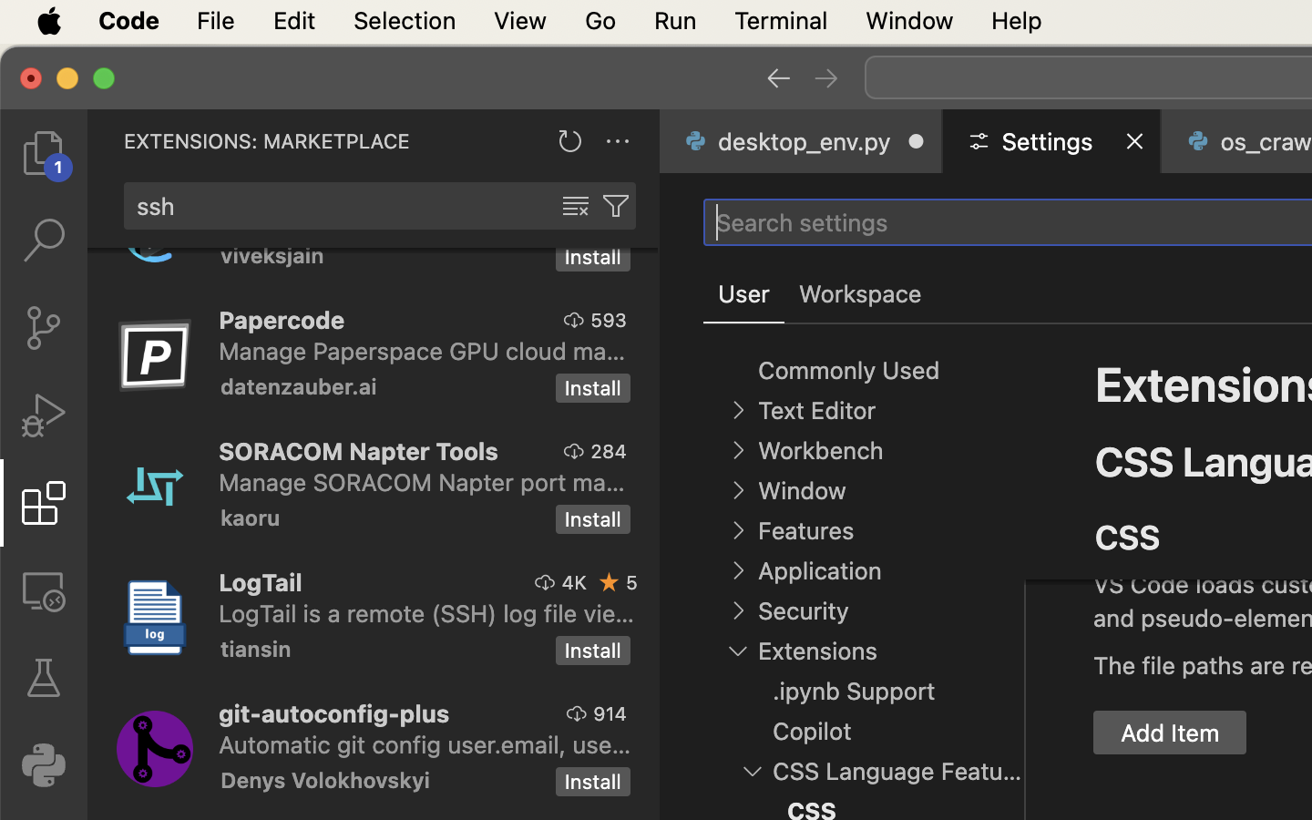 This screenshot has width=1312, height=820. What do you see at coordinates (44, 503) in the screenshot?
I see `1 ` at bounding box center [44, 503].